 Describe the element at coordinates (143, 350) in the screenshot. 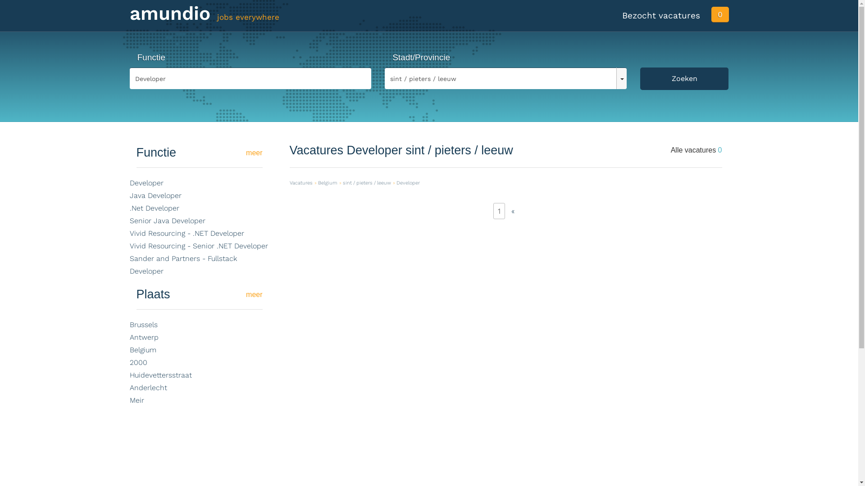

I see `Belgium` at that location.